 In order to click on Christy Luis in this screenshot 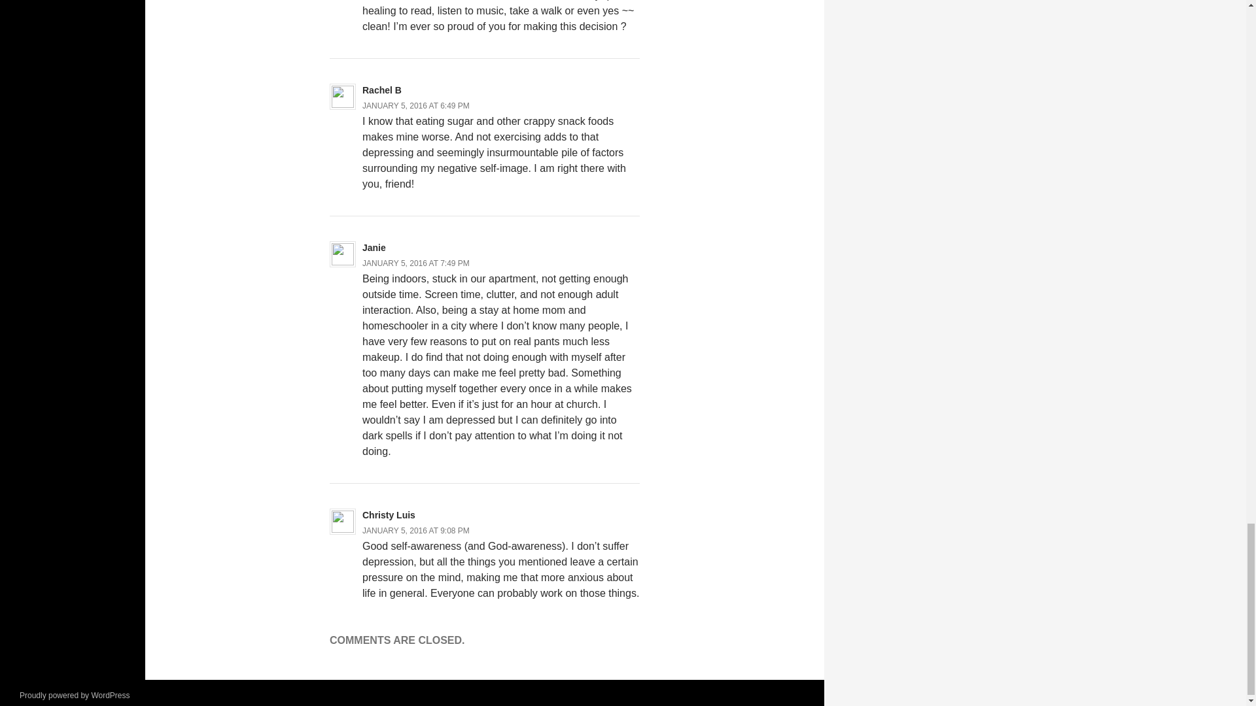, I will do `click(389, 514)`.